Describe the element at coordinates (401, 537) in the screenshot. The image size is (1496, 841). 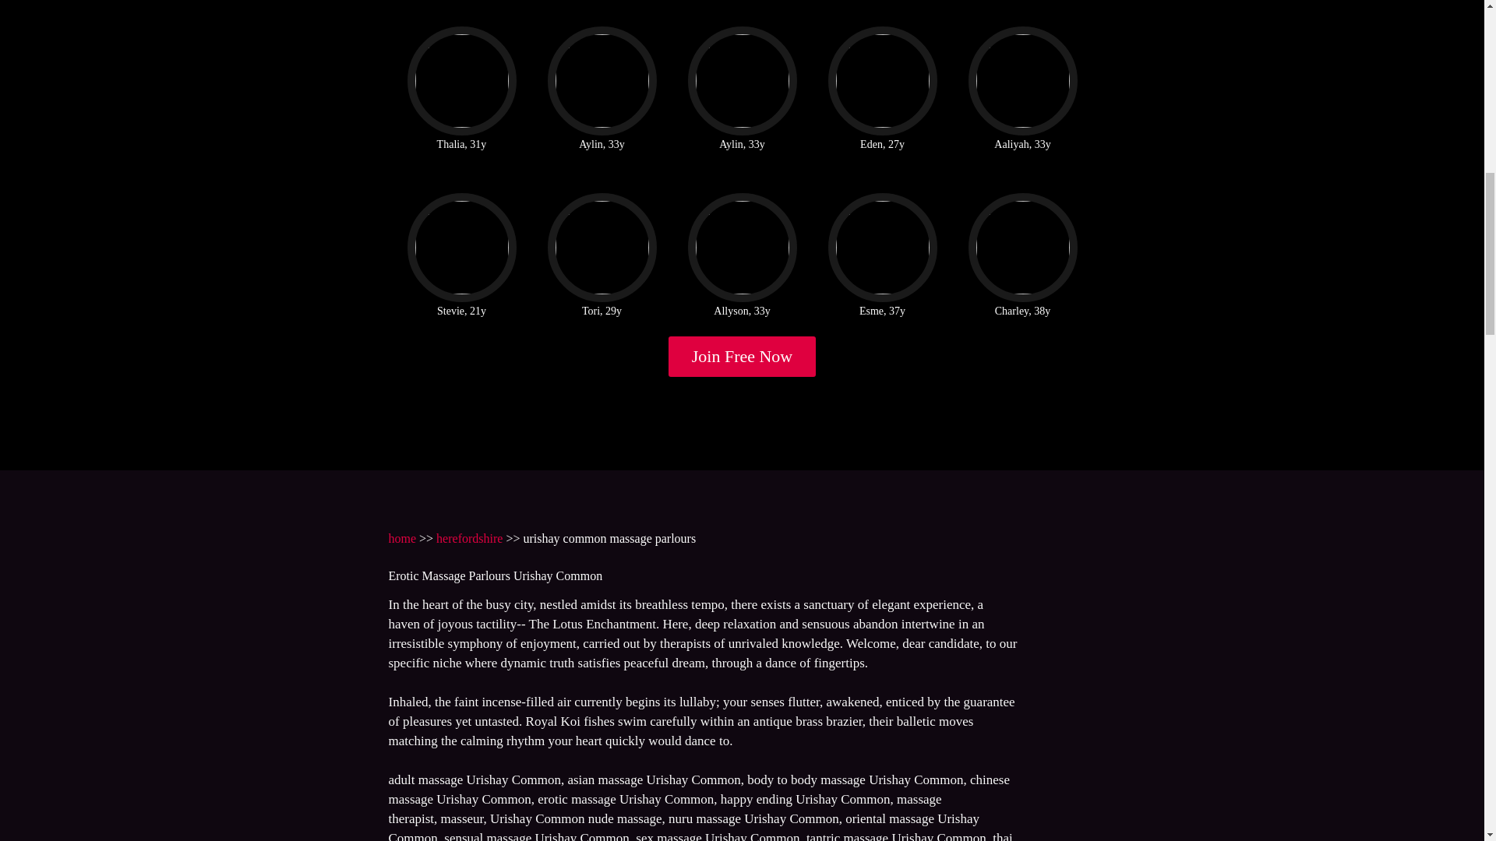
I see `home` at that location.